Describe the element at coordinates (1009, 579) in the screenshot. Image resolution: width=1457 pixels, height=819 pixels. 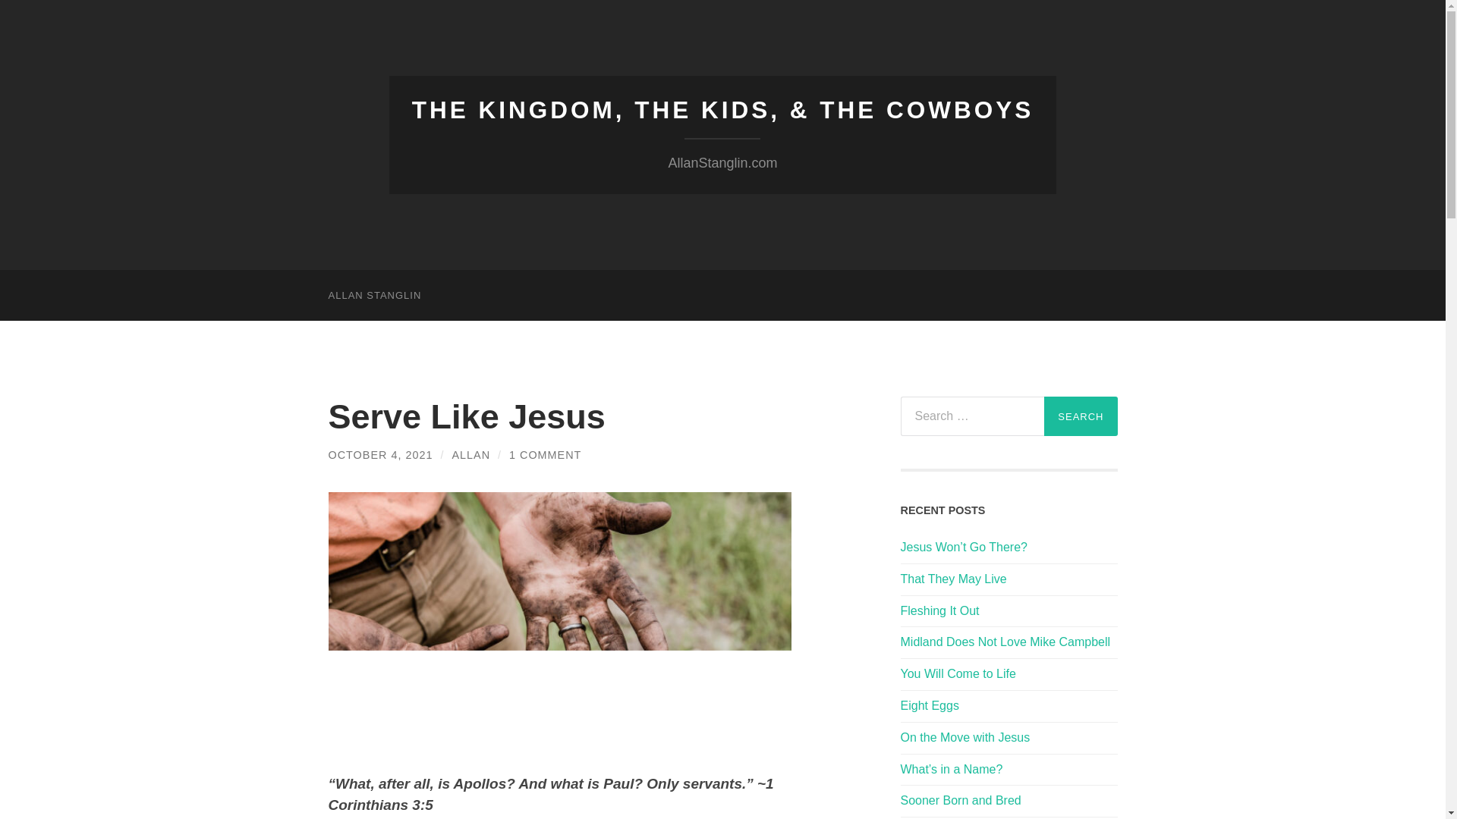
I see `That They May Live` at that location.